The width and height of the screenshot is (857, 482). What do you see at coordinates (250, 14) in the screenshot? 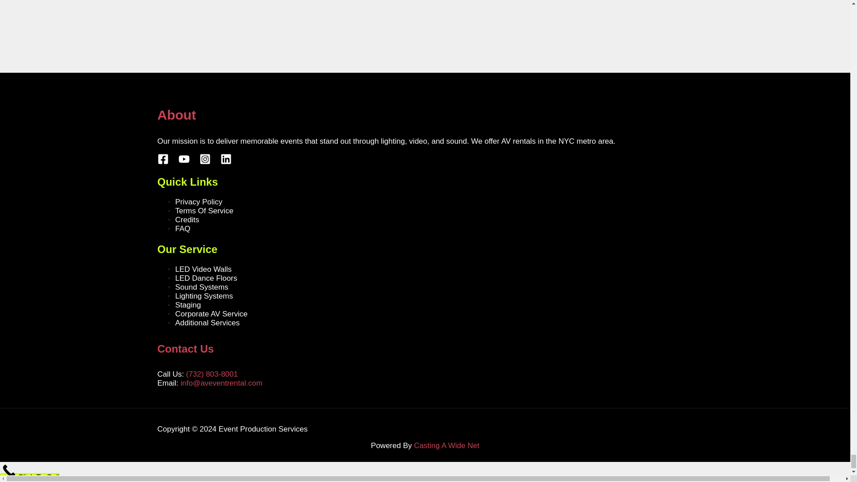
I see `YouTube video player` at bounding box center [250, 14].